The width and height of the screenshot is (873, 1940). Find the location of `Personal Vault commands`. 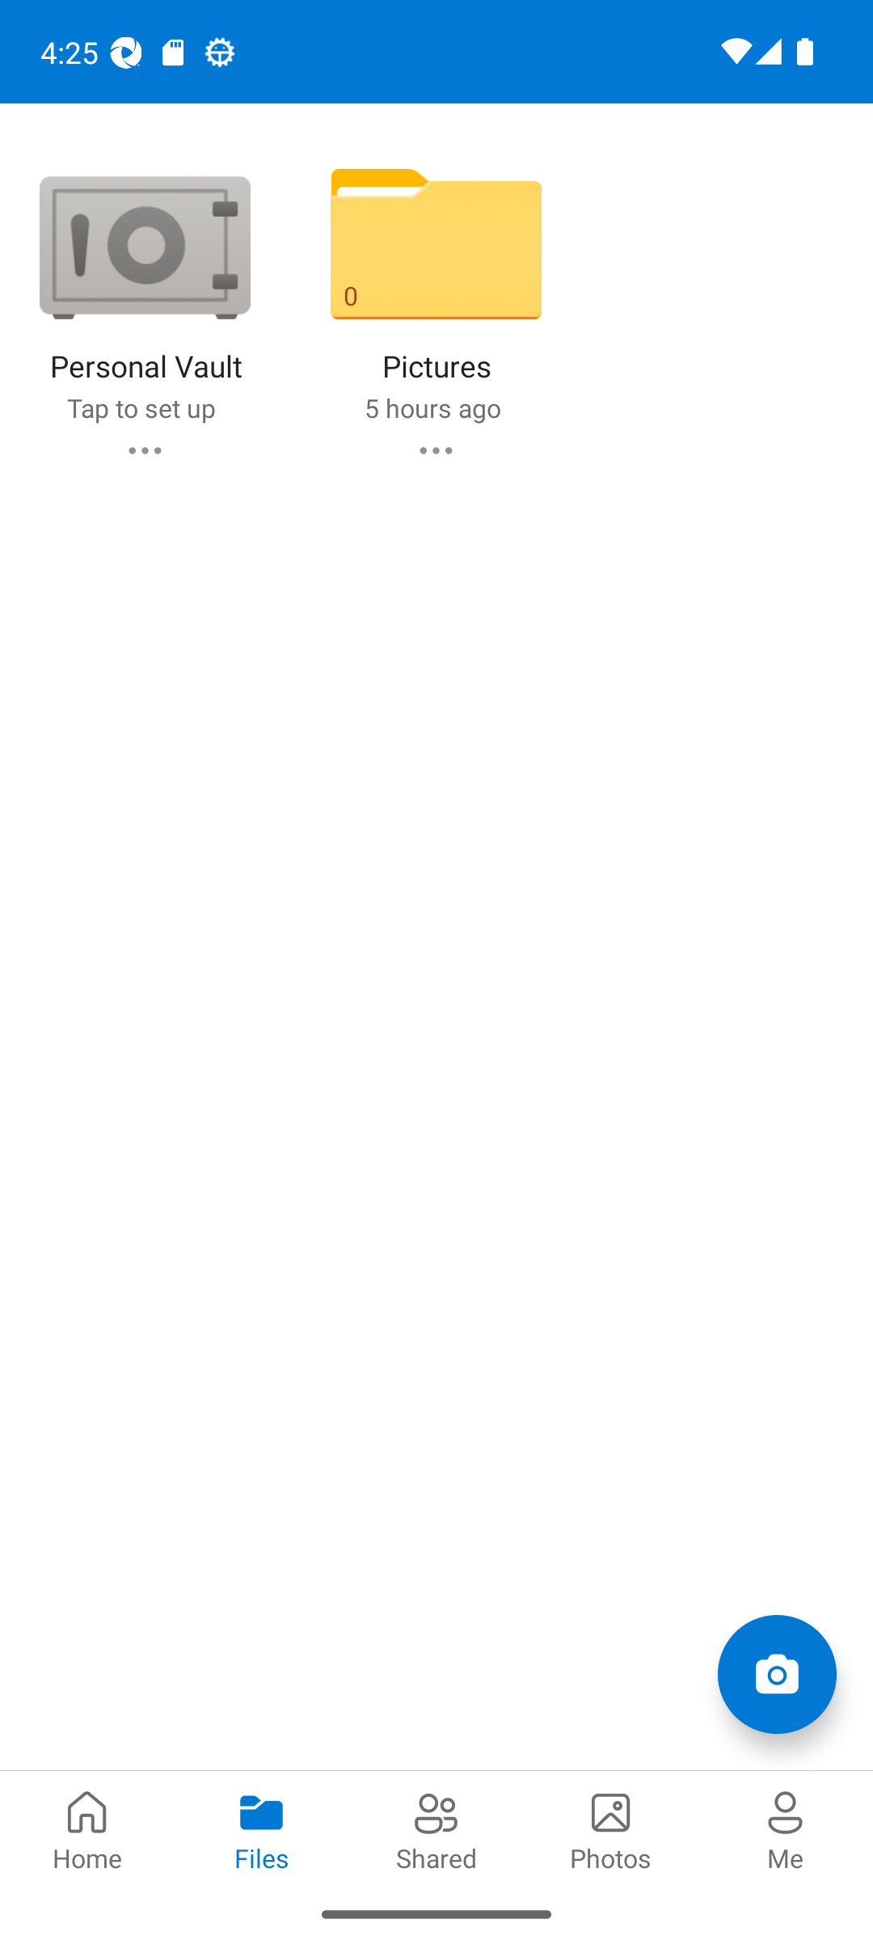

Personal Vault commands is located at coordinates (144, 449).